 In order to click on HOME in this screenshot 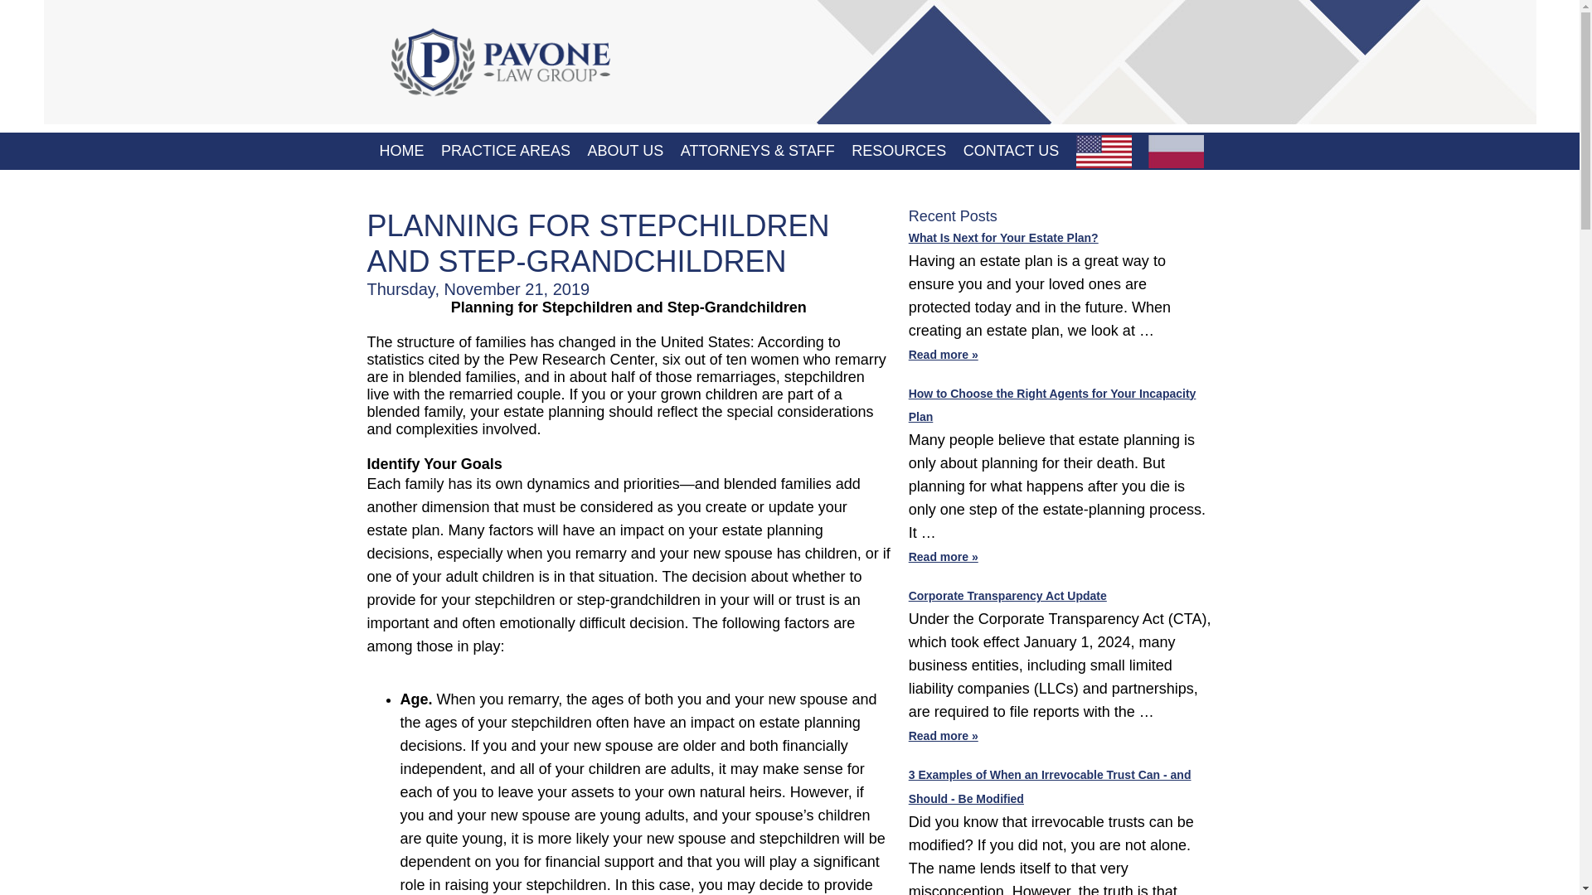, I will do `click(400, 151)`.